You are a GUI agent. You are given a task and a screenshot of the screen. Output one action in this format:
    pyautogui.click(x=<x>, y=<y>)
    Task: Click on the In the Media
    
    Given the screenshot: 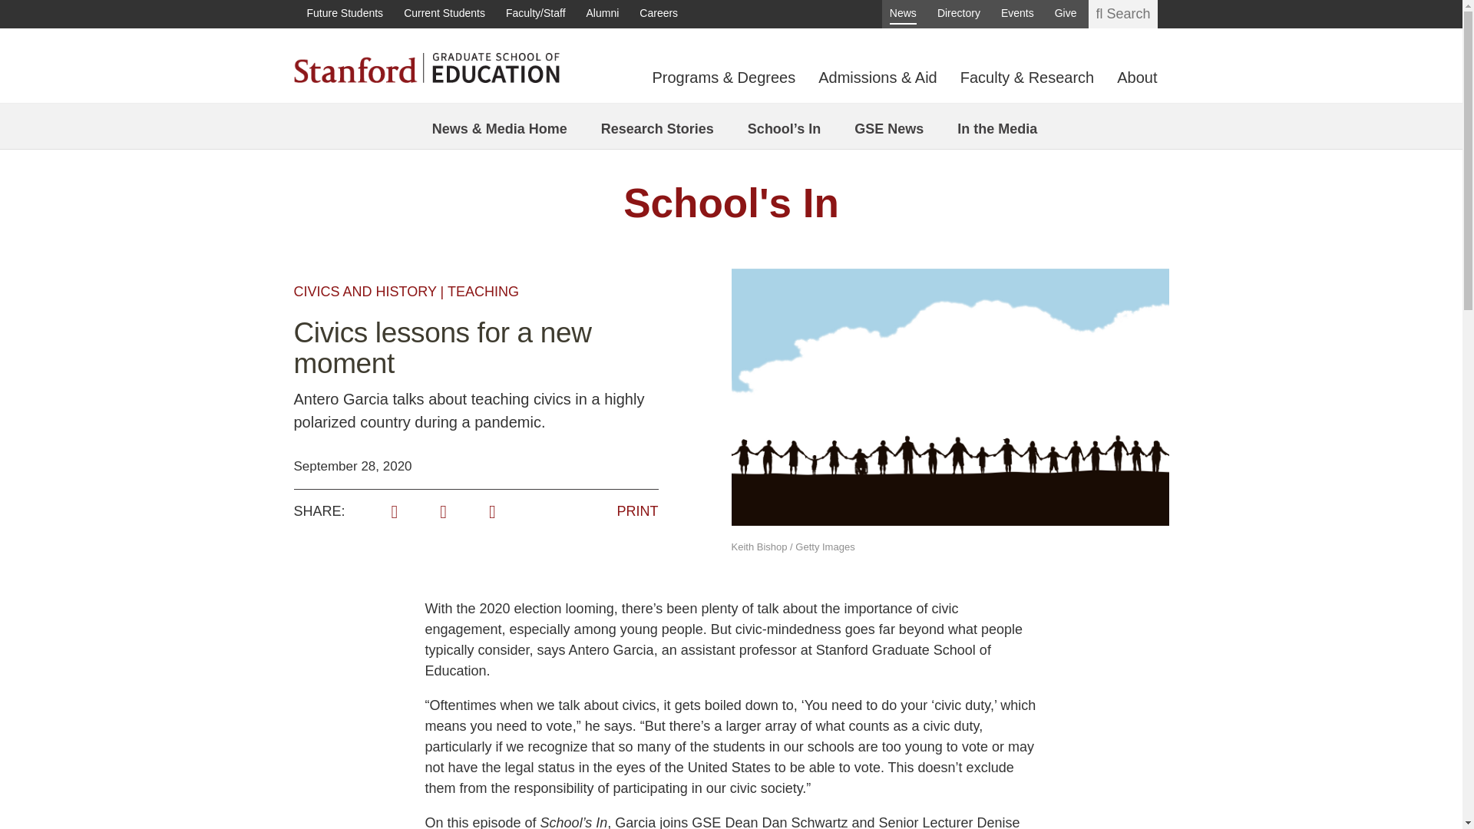 What is the action you would take?
    pyautogui.click(x=996, y=129)
    